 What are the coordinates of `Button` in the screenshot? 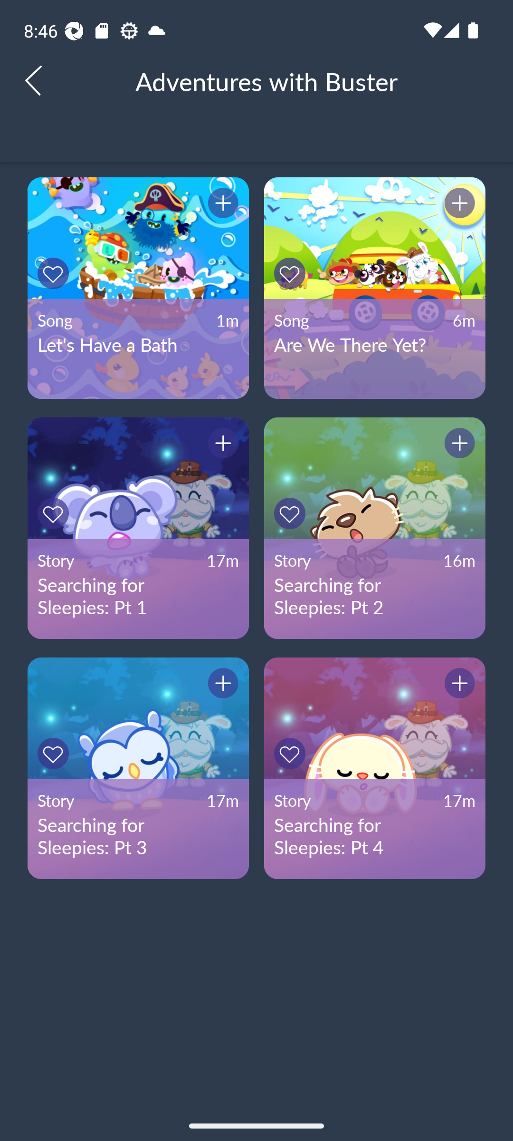 It's located at (55, 753).